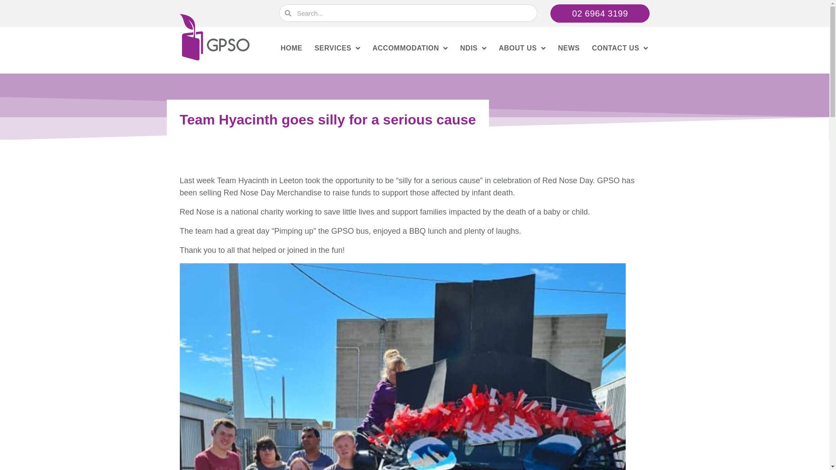  I want to click on ACCOMMODATION, so click(410, 48).